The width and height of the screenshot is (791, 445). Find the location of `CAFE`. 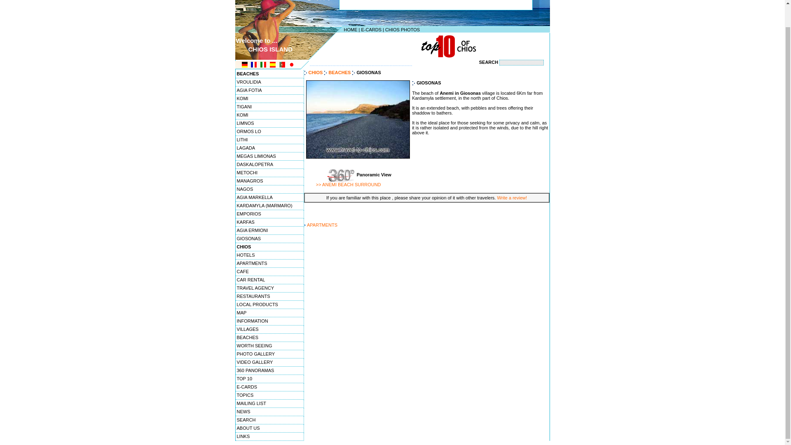

CAFE is located at coordinates (269, 272).